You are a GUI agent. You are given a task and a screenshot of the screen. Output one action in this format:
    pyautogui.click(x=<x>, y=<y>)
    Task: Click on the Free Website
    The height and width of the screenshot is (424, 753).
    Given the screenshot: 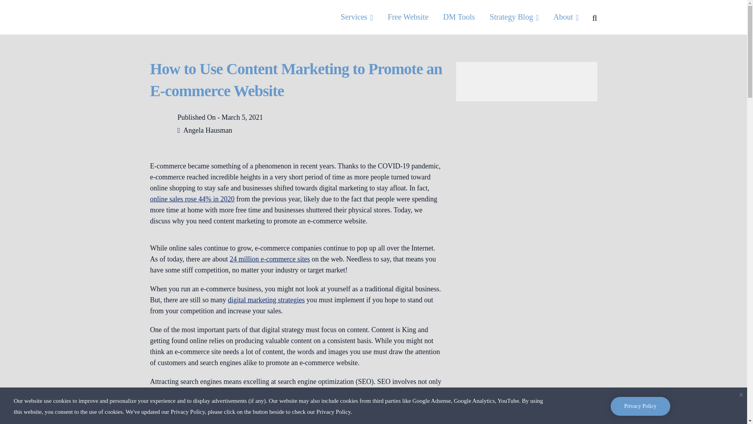 What is the action you would take?
    pyautogui.click(x=408, y=17)
    